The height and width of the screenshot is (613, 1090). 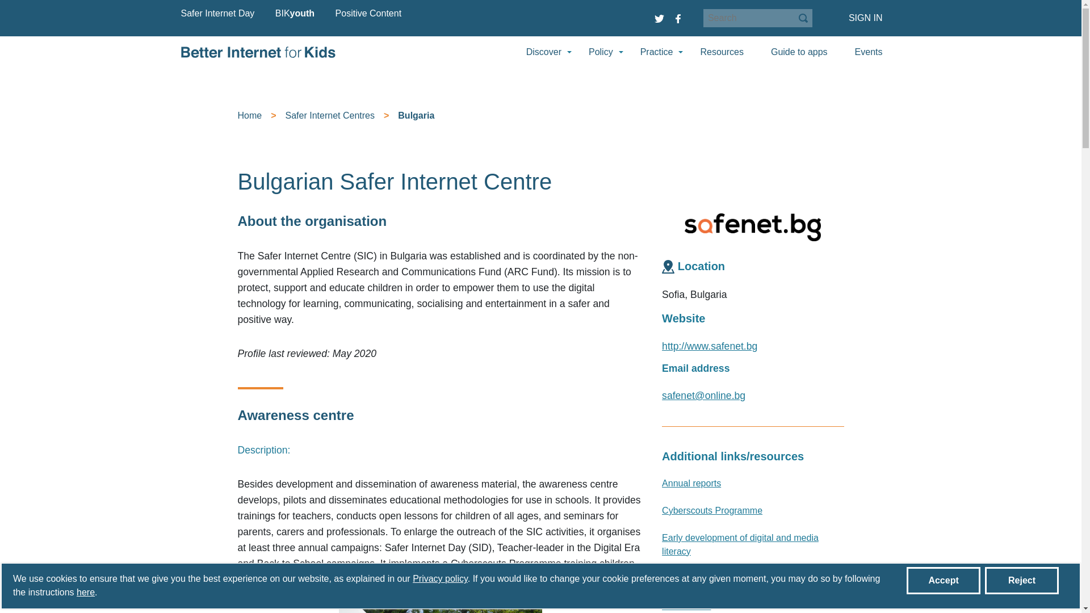 I want to click on Privacy policy, so click(x=440, y=578).